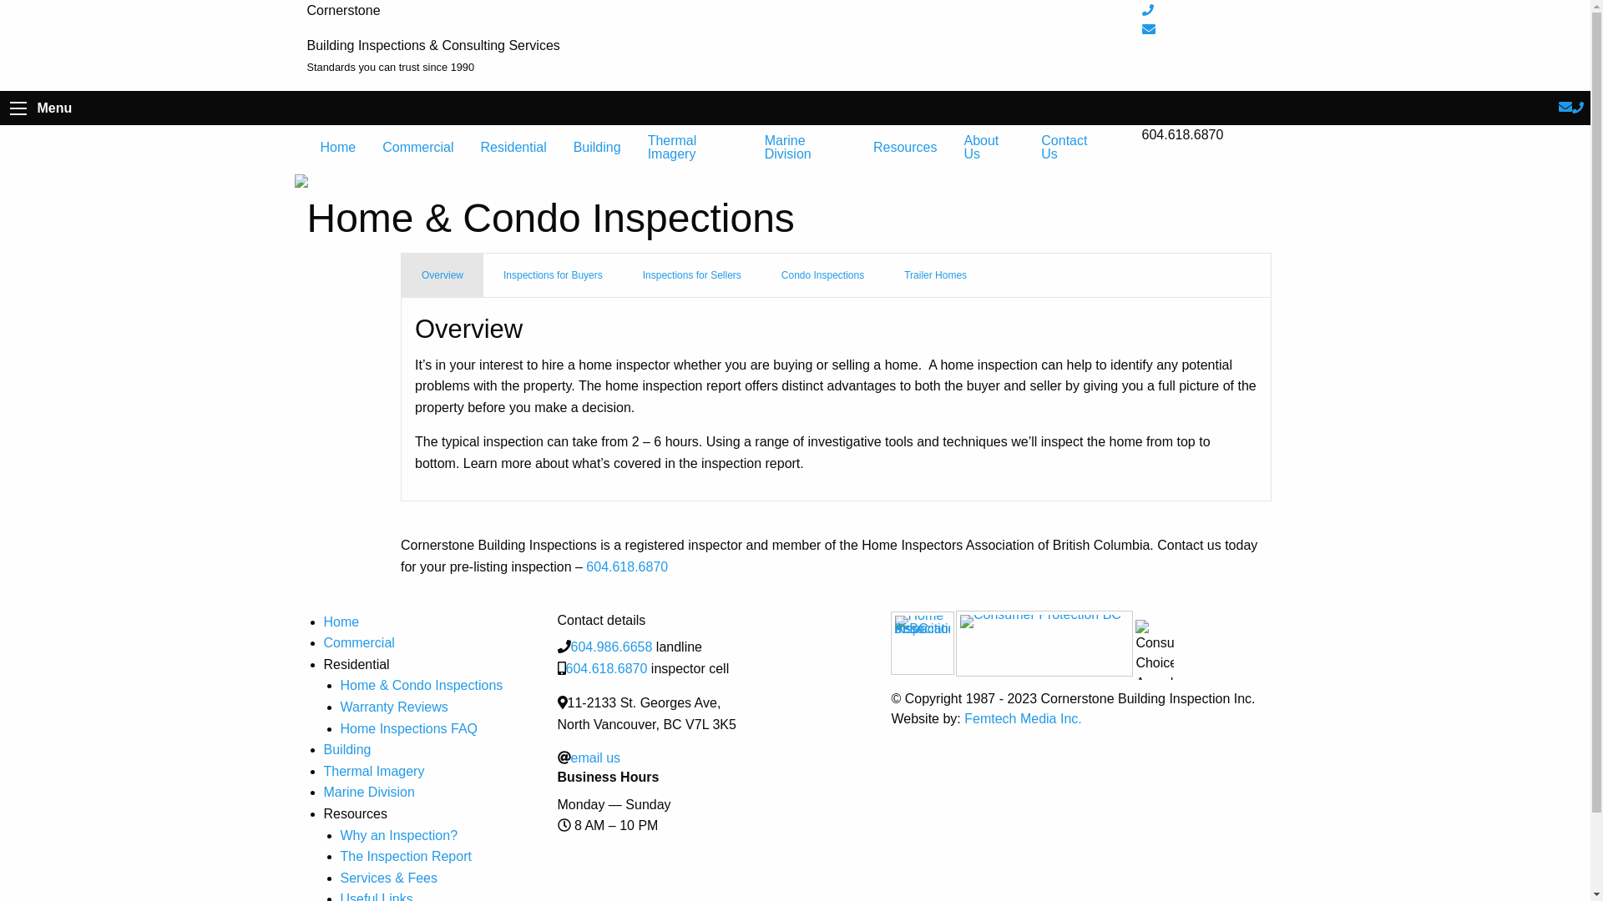 The image size is (1603, 901). What do you see at coordinates (989, 148) in the screenshot?
I see `About Us` at bounding box center [989, 148].